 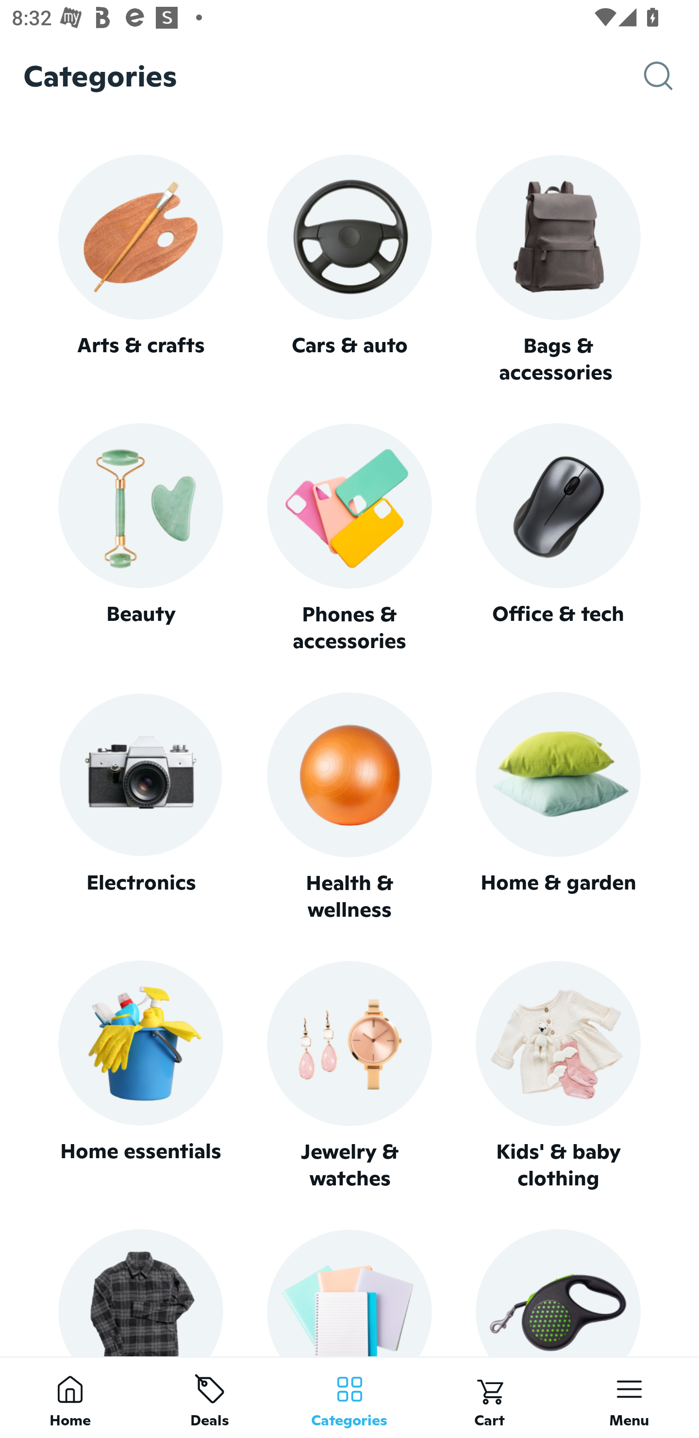 What do you see at coordinates (70, 1397) in the screenshot?
I see `Home` at bounding box center [70, 1397].